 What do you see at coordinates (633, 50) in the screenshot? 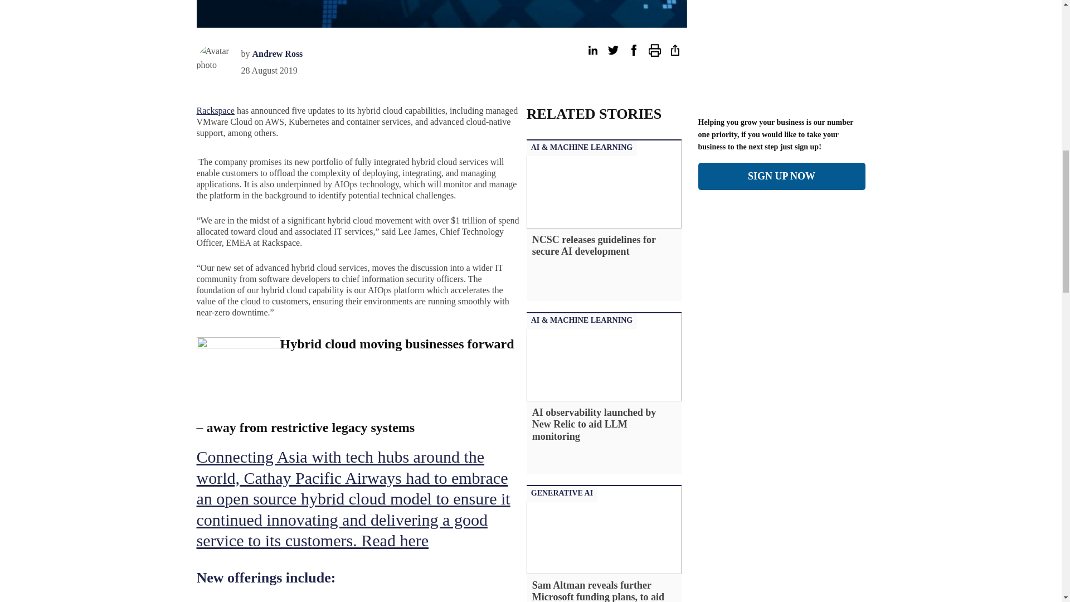
I see `Share on Facebook` at bounding box center [633, 50].